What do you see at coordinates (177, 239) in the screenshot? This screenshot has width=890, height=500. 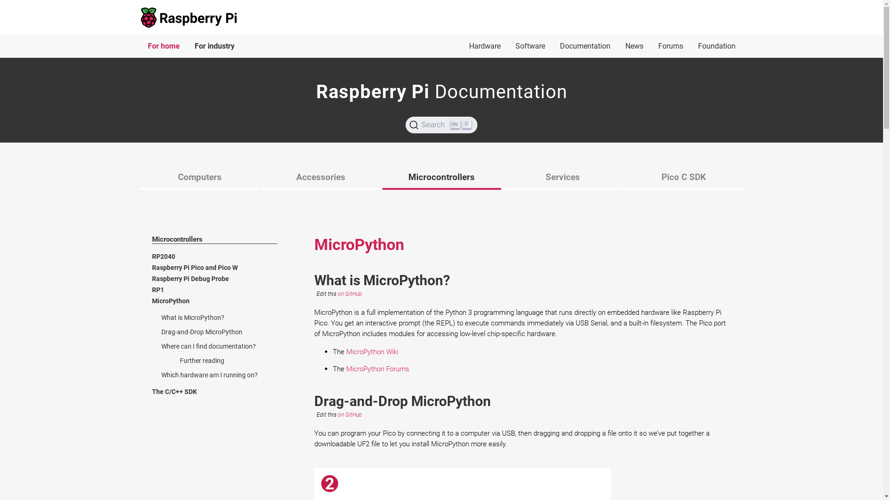 I see `Microcontrollers` at bounding box center [177, 239].